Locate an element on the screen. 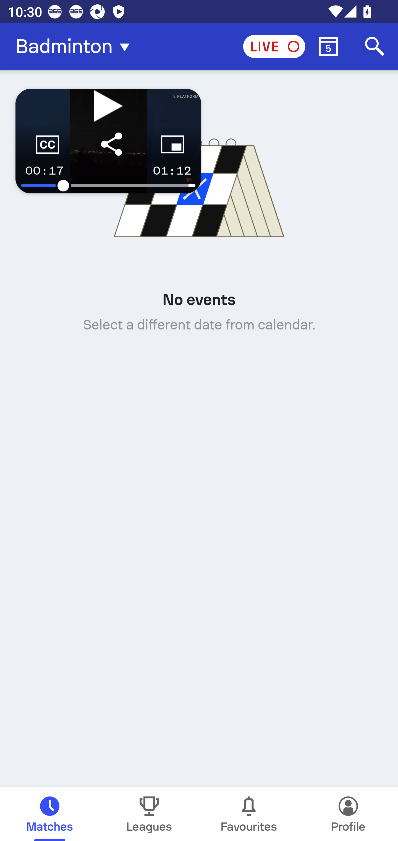 This screenshot has height=841, width=398. Calendar is located at coordinates (328, 46).